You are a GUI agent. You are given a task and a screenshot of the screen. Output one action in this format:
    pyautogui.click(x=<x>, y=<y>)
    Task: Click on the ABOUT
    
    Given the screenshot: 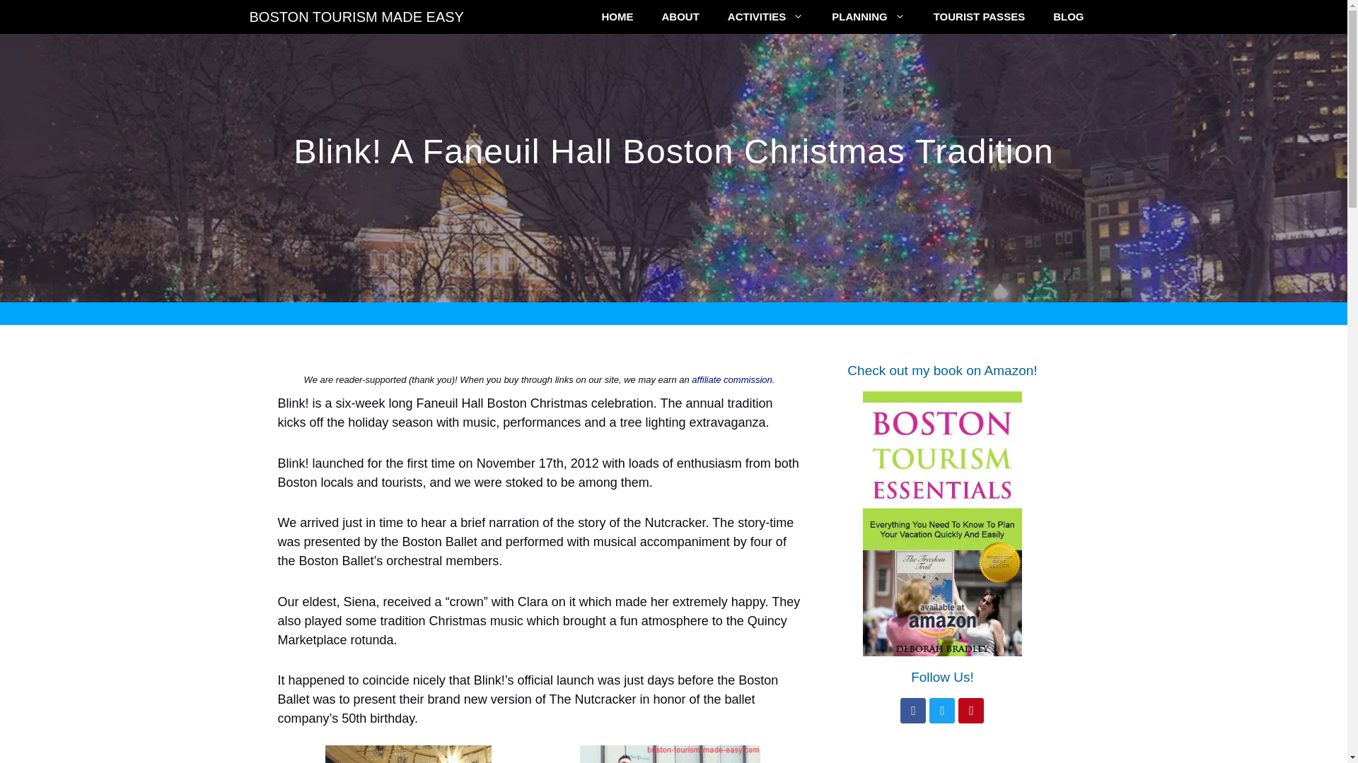 What is the action you would take?
    pyautogui.click(x=680, y=17)
    